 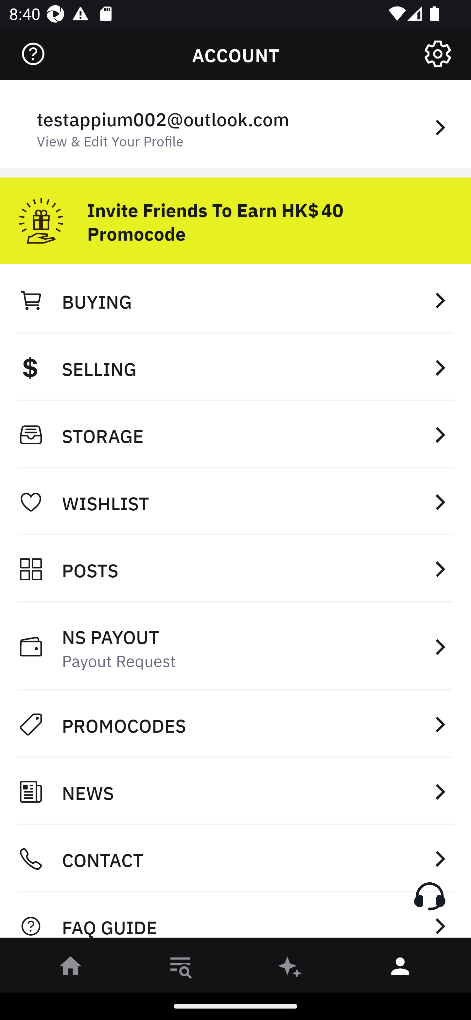 I want to click on  CONTACT , so click(x=235, y=859).